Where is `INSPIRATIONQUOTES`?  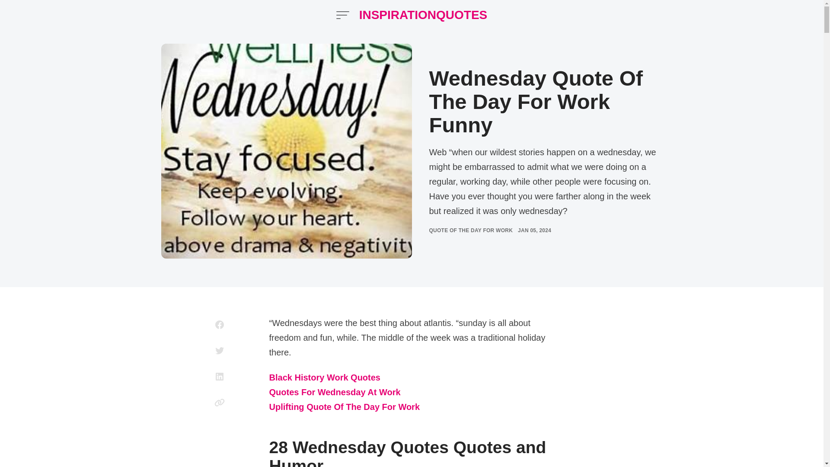 INSPIRATIONQUOTES is located at coordinates (424, 15).